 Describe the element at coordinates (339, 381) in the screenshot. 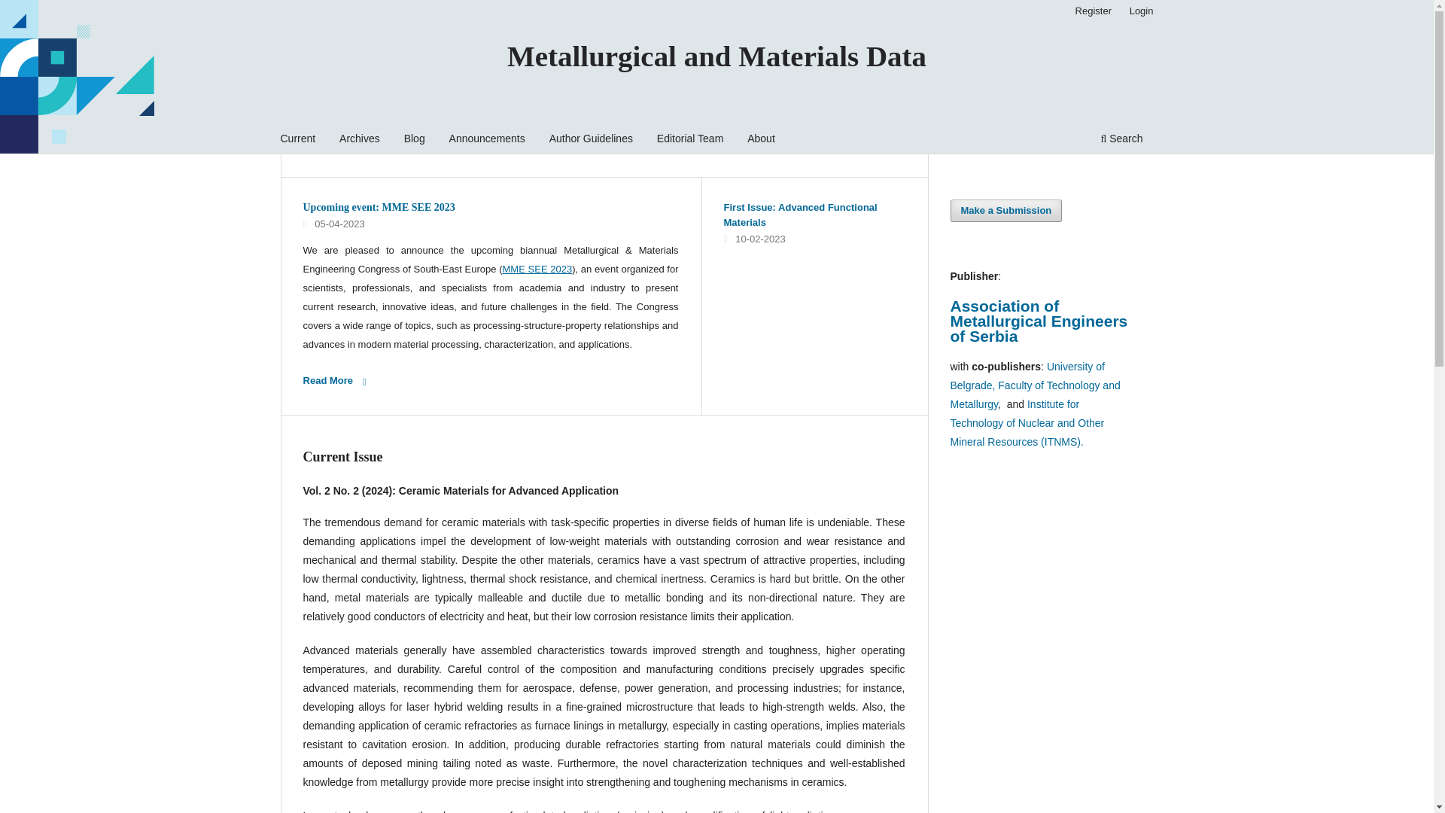

I see `Read More` at that location.